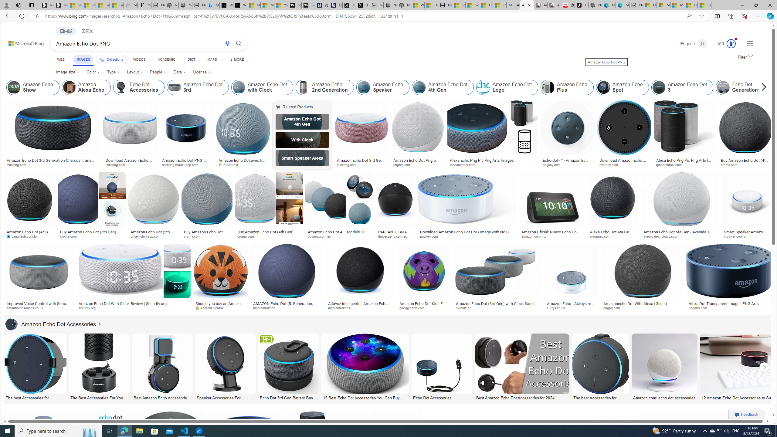 This screenshot has width=777, height=437. I want to click on Amazon Echo 2nd Generation, so click(325, 87).